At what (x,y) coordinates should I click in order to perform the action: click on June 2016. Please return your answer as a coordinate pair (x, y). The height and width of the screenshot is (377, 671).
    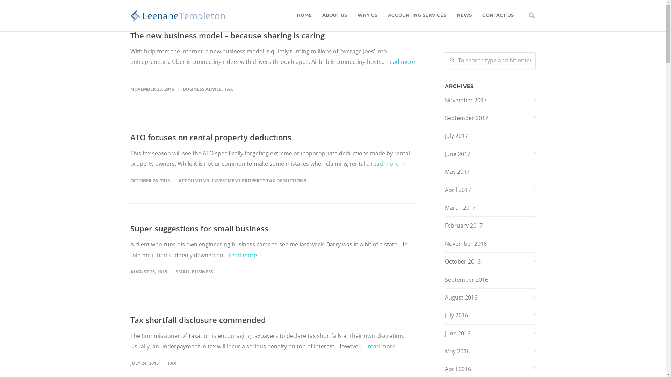
    Looking at the image, I should click on (490, 333).